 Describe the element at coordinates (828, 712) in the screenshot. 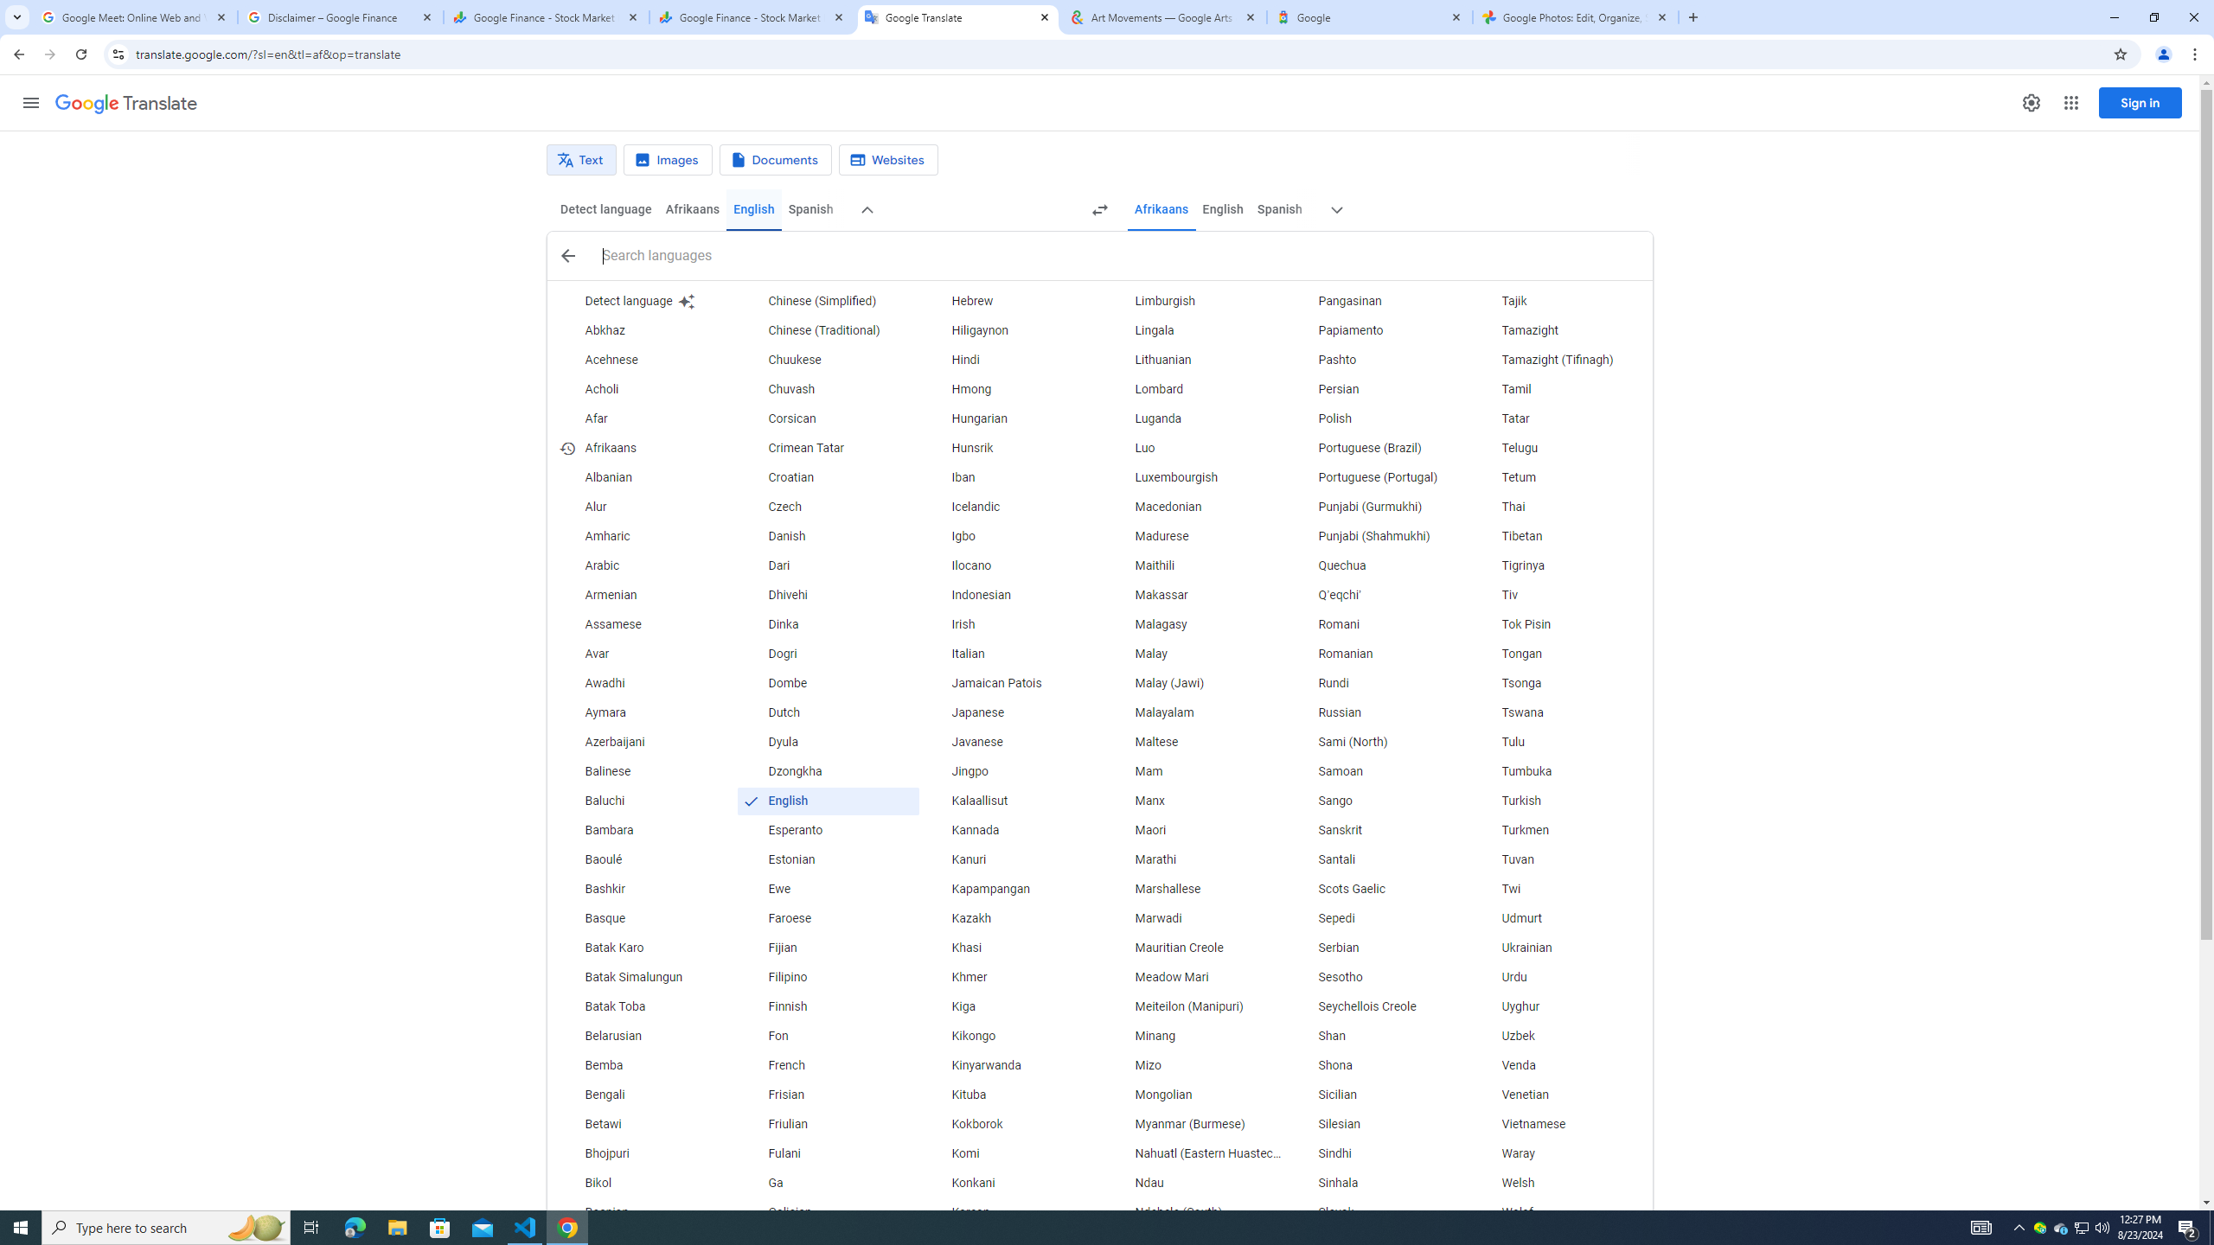

I see `Dutch` at that location.